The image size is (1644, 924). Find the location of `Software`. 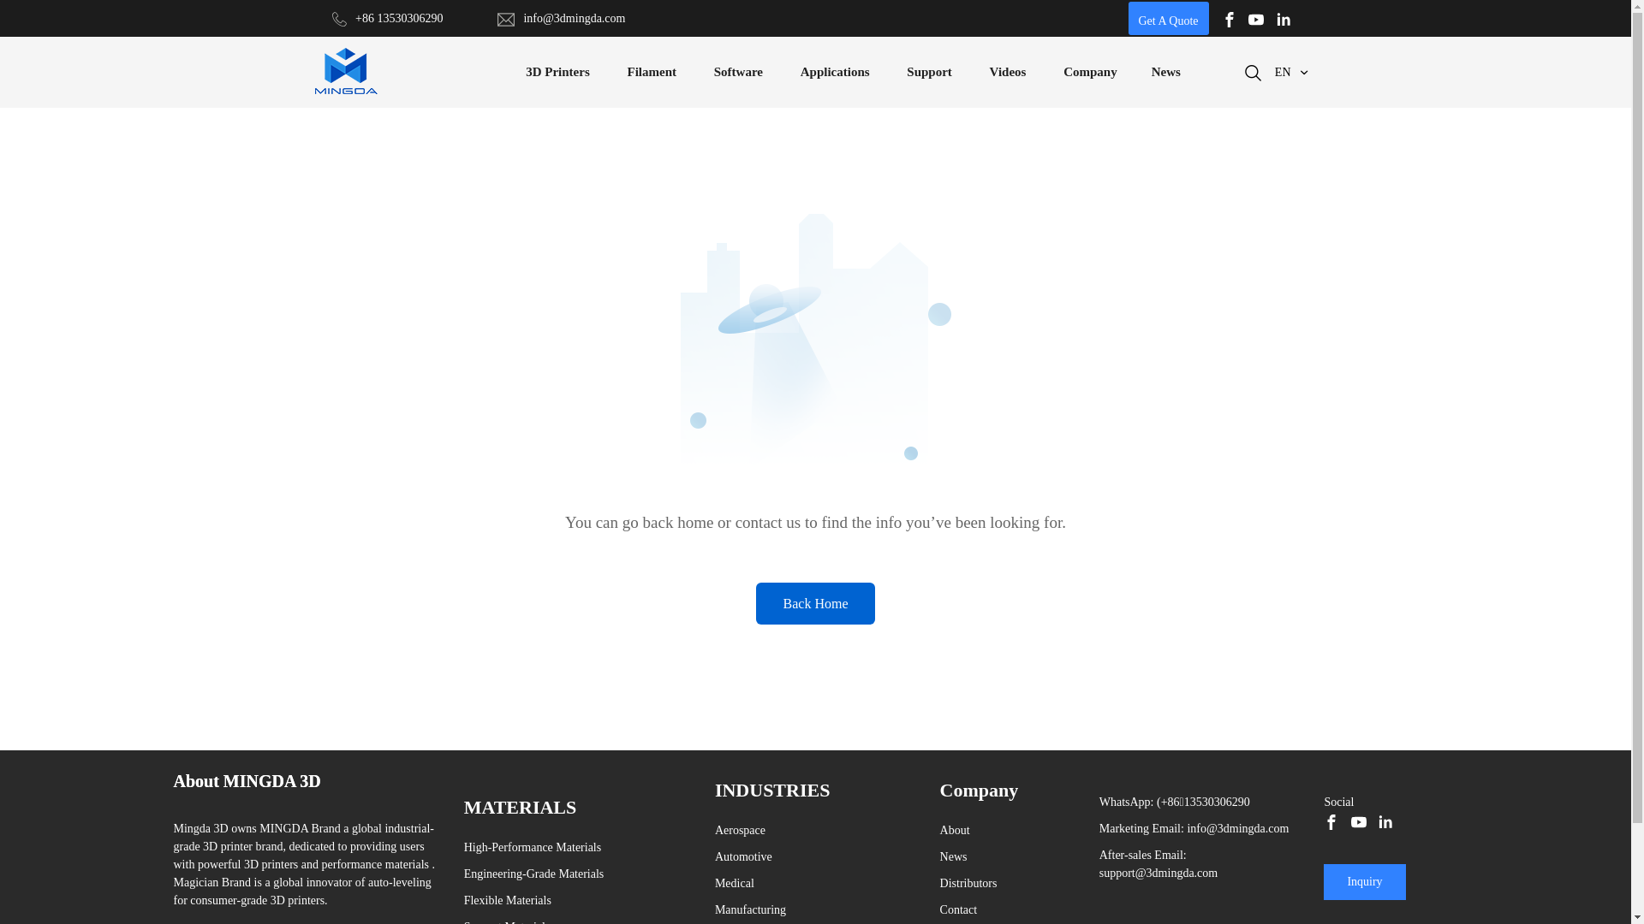

Software is located at coordinates (738, 73).